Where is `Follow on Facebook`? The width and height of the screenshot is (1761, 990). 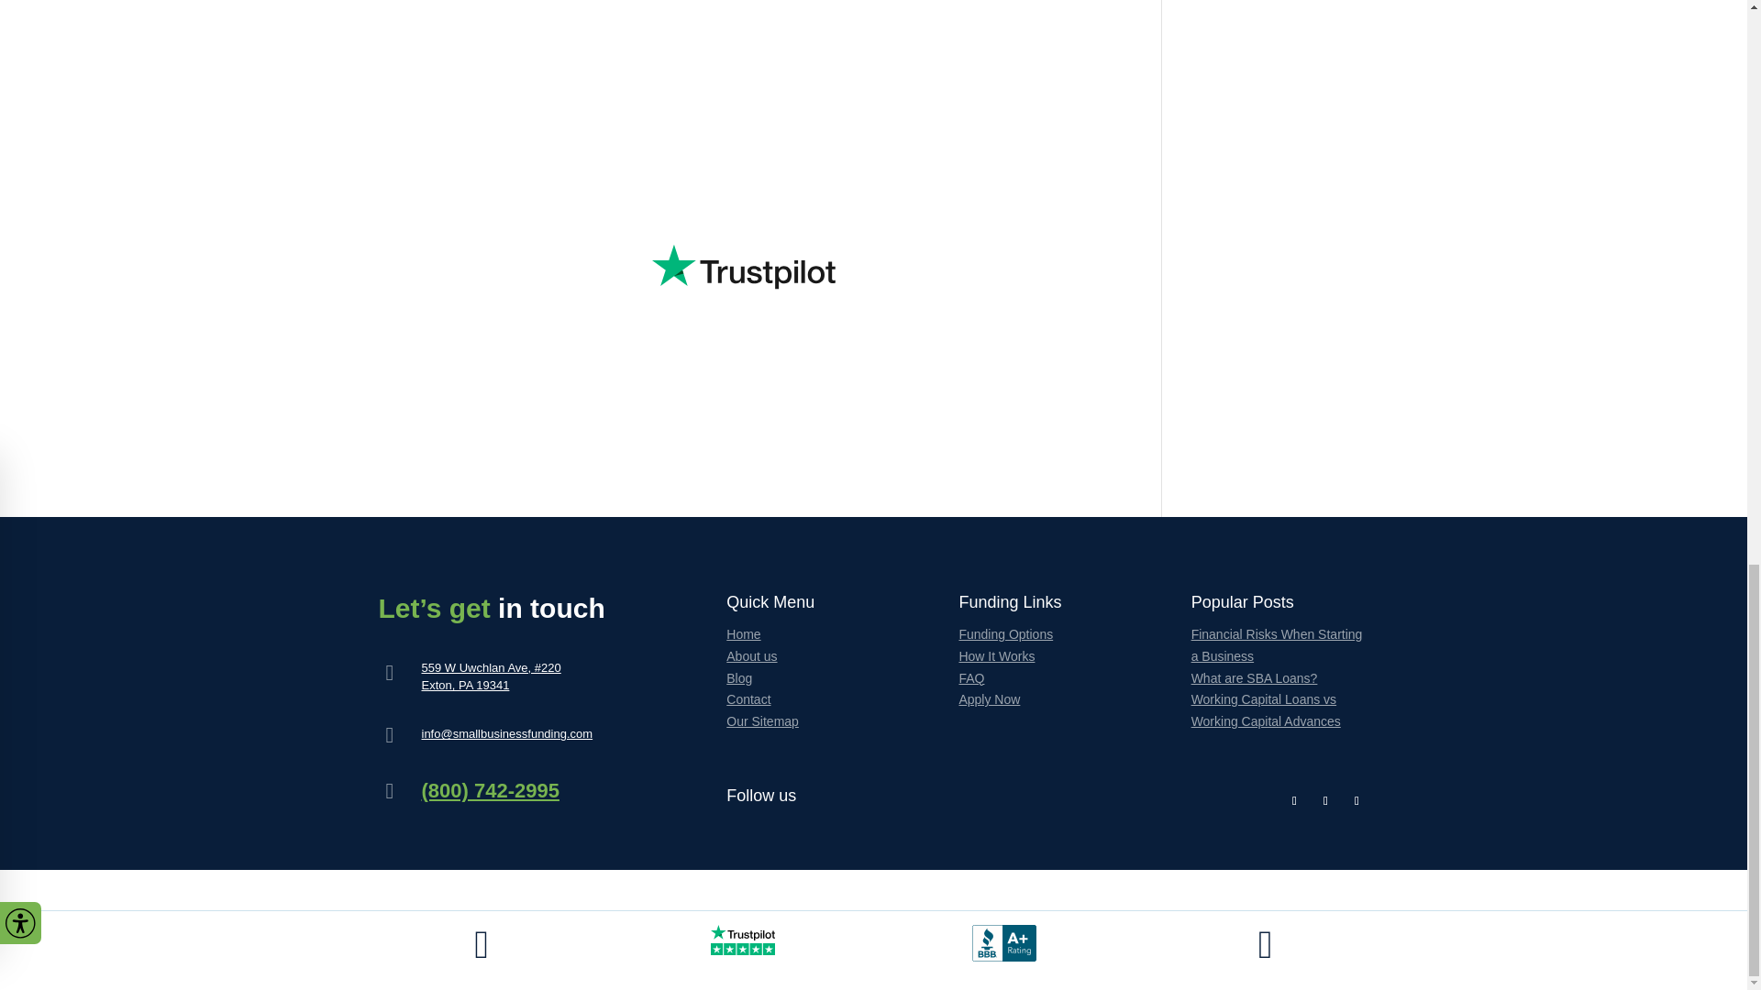 Follow on Facebook is located at coordinates (1293, 800).